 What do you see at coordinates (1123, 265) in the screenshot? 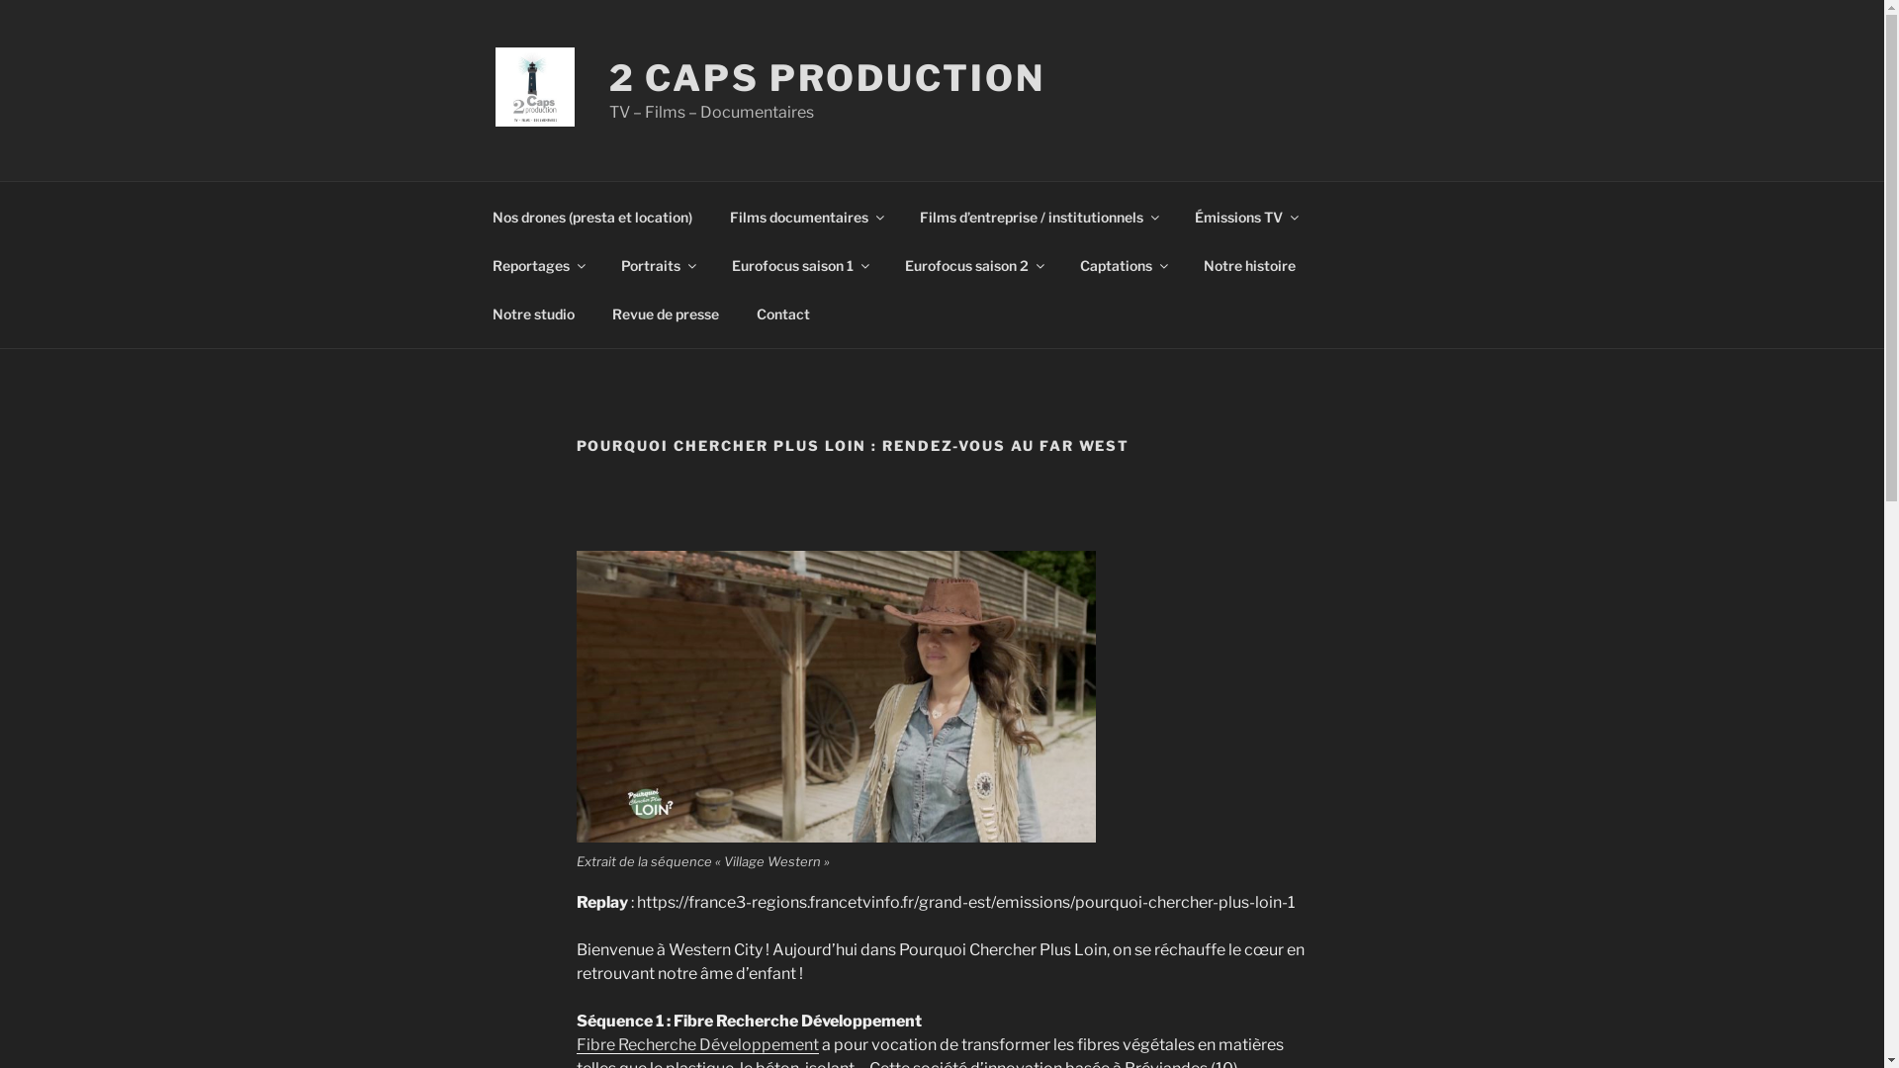
I see `Captations` at bounding box center [1123, 265].